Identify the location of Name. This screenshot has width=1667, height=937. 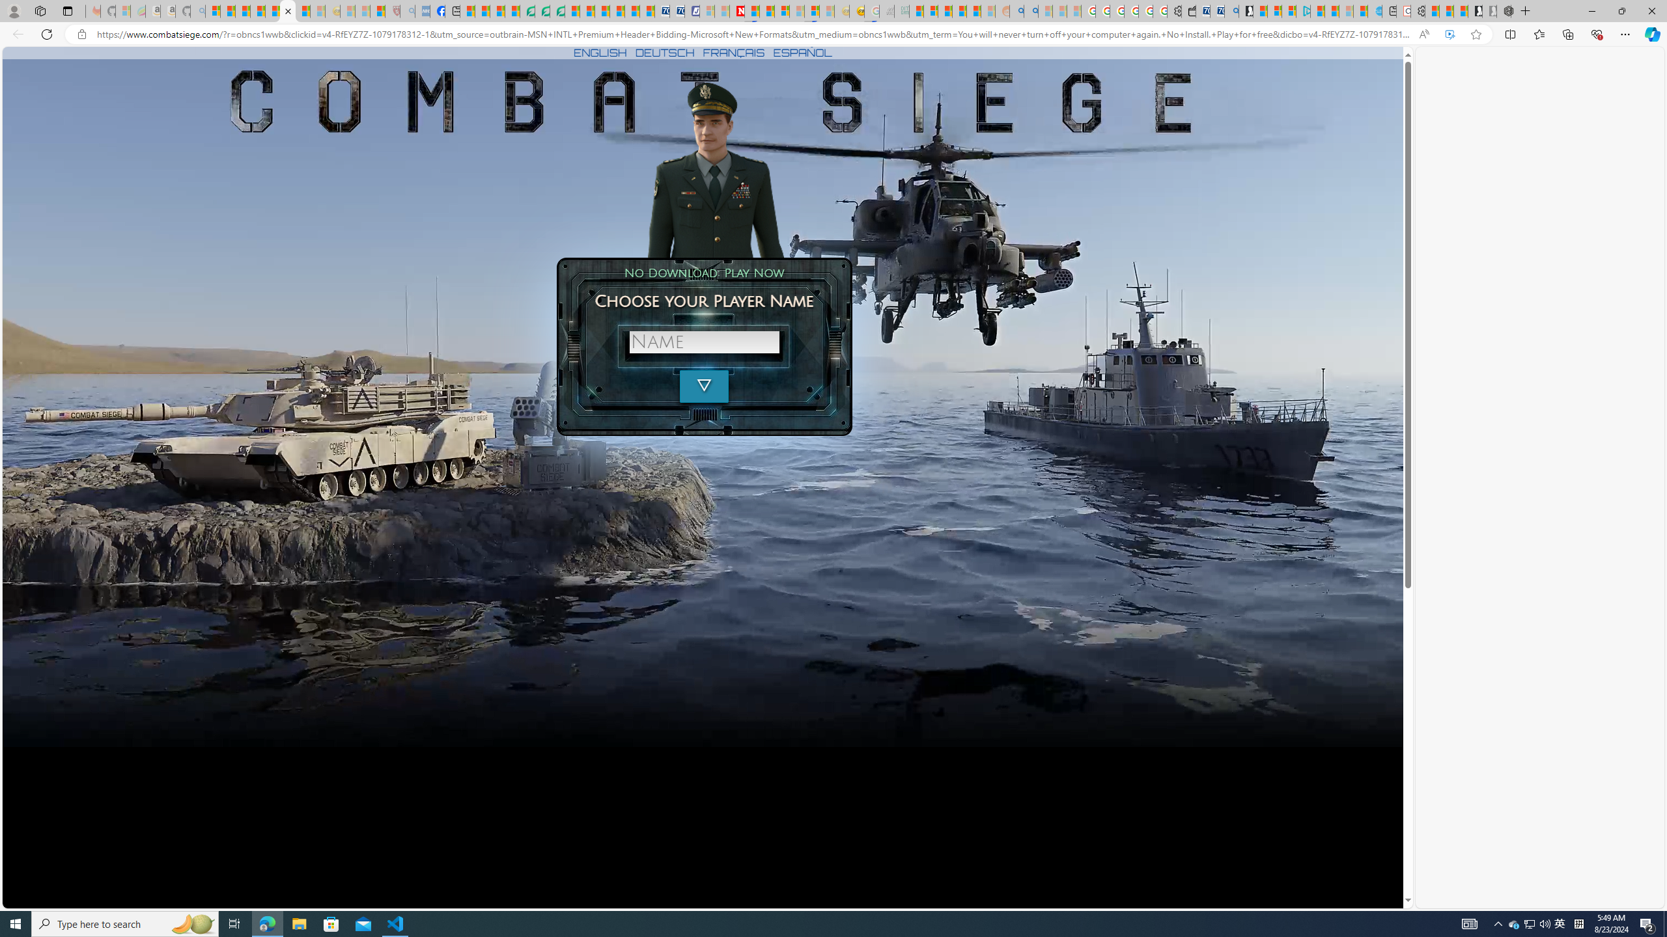
(705, 342).